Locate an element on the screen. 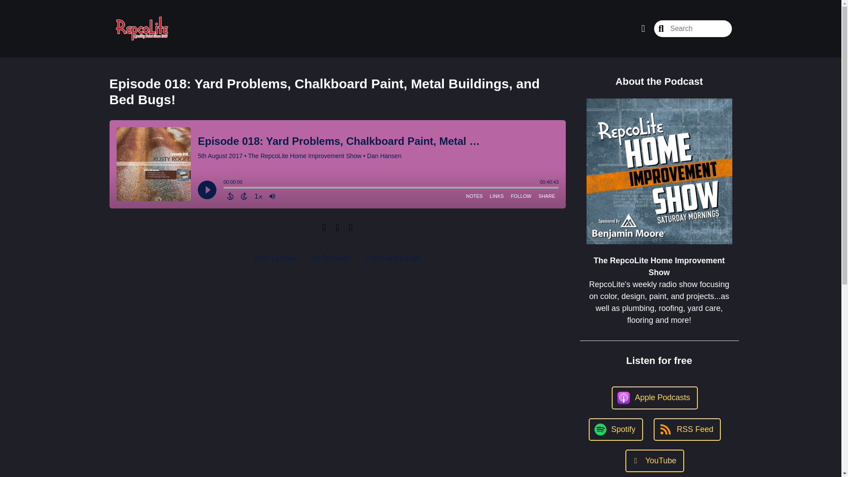 This screenshot has height=477, width=848. Spotify is located at coordinates (616, 429).